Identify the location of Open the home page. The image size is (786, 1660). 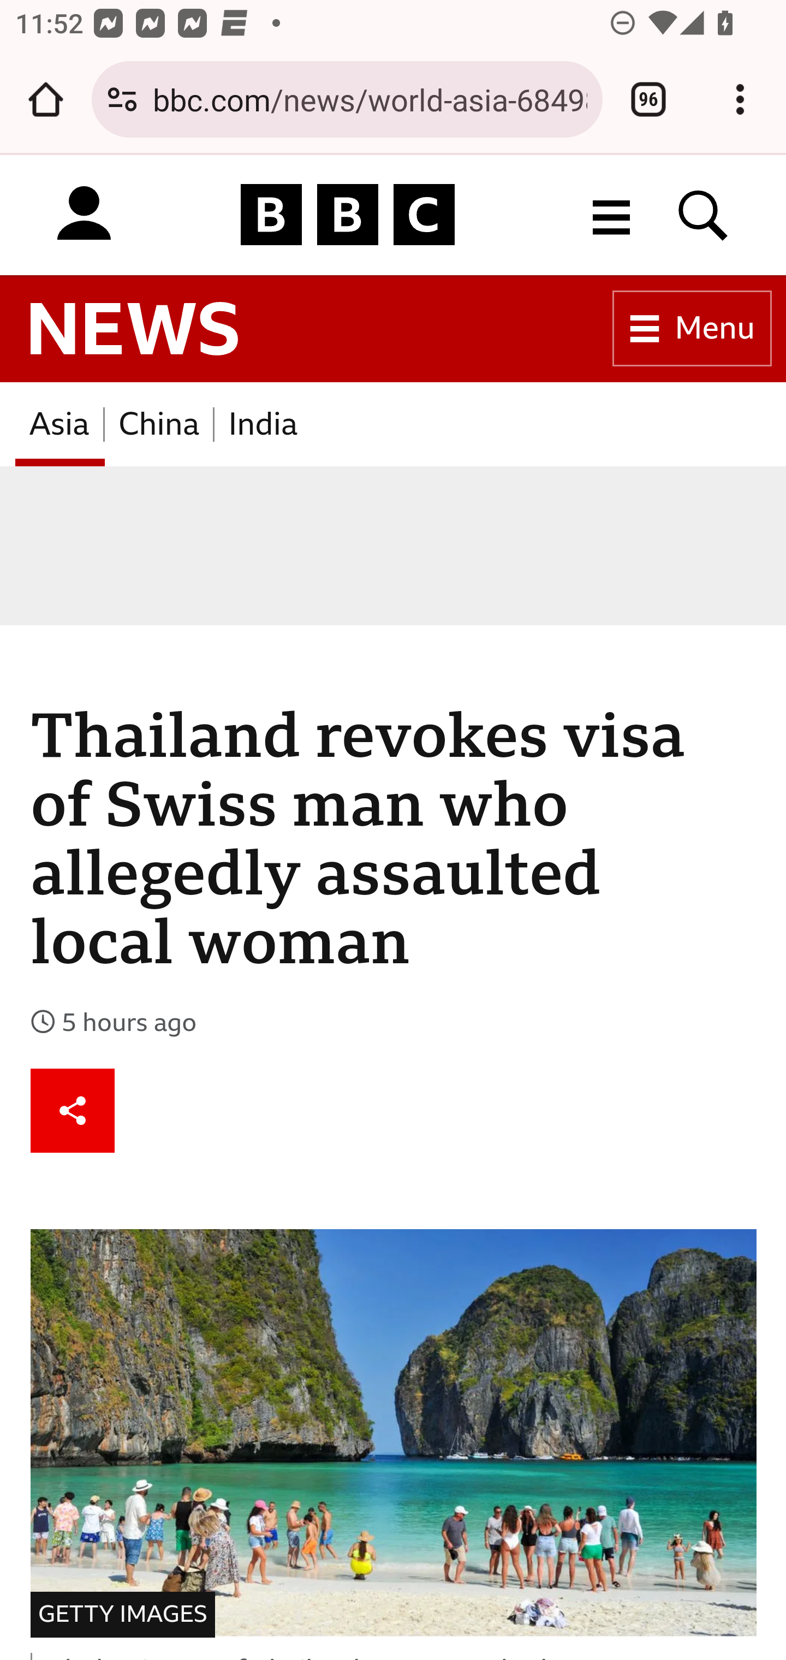
(46, 99).